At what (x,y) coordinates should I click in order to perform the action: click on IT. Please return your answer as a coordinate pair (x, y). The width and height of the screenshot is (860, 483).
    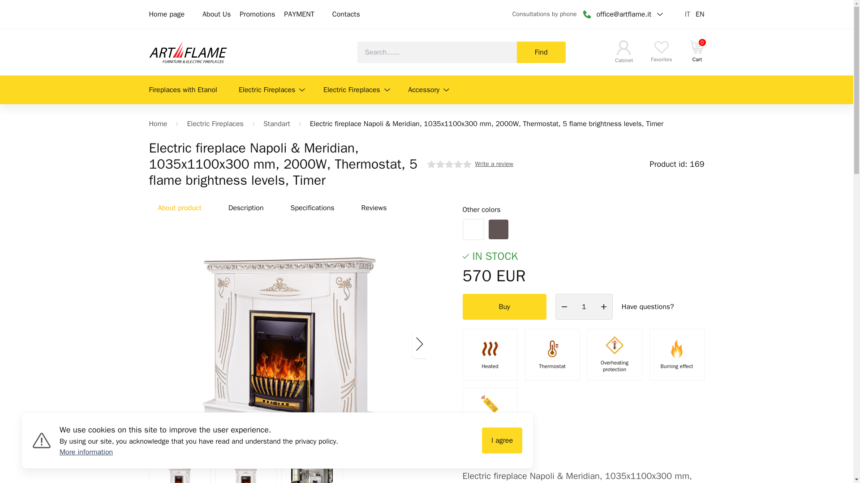
    Looking at the image, I should click on (687, 14).